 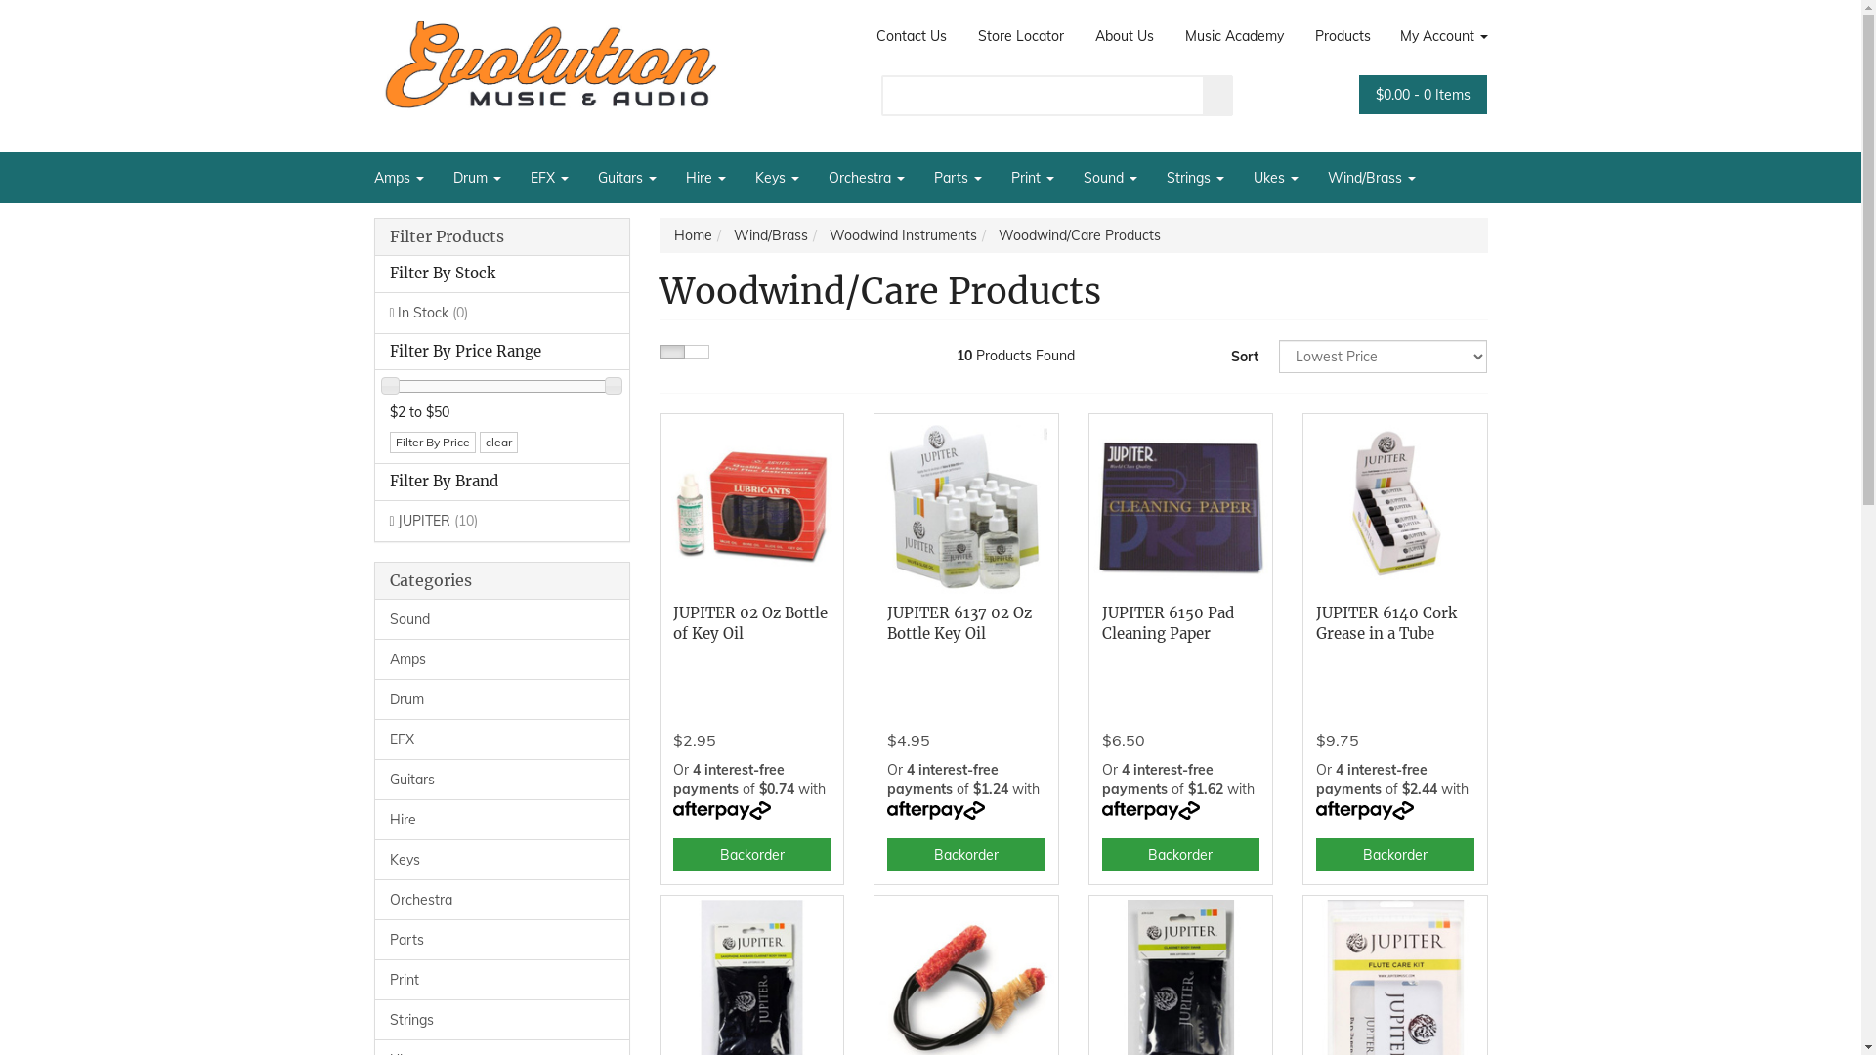 What do you see at coordinates (1125, 36) in the screenshot?
I see `About Us` at bounding box center [1125, 36].